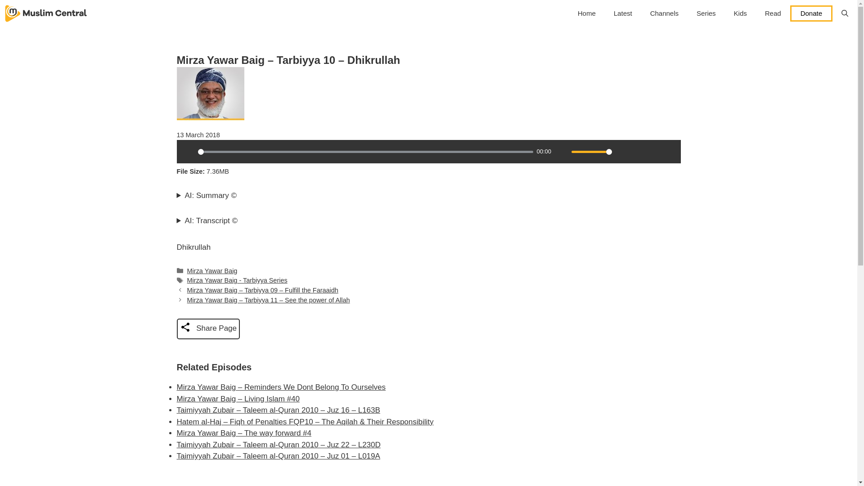 The height and width of the screenshot is (486, 864). What do you see at coordinates (623, 13) in the screenshot?
I see `Latest` at bounding box center [623, 13].